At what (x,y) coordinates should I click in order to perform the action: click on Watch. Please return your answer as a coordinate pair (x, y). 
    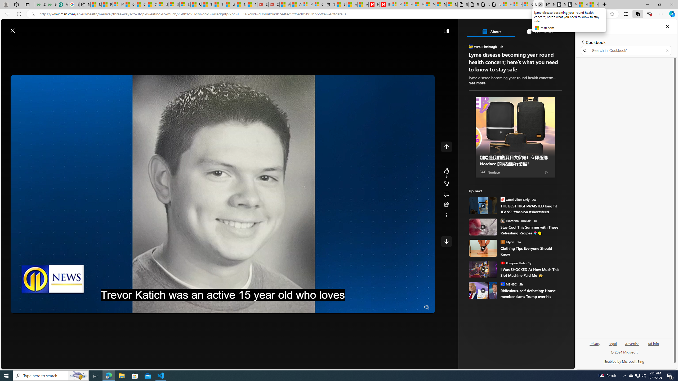
    Looking at the image, I should click on (145, 43).